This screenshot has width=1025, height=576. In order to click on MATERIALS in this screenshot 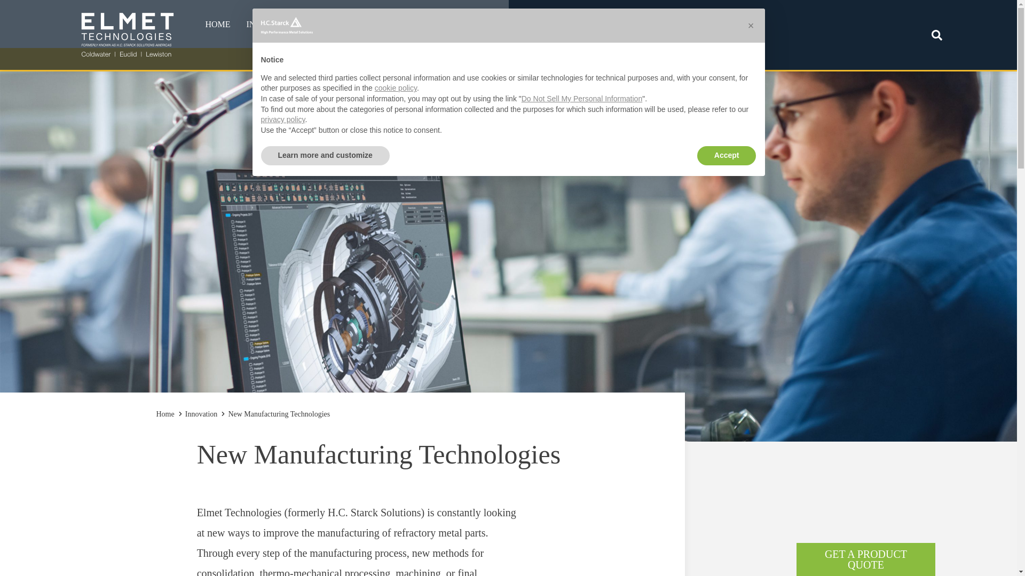, I will do `click(466, 25)`.